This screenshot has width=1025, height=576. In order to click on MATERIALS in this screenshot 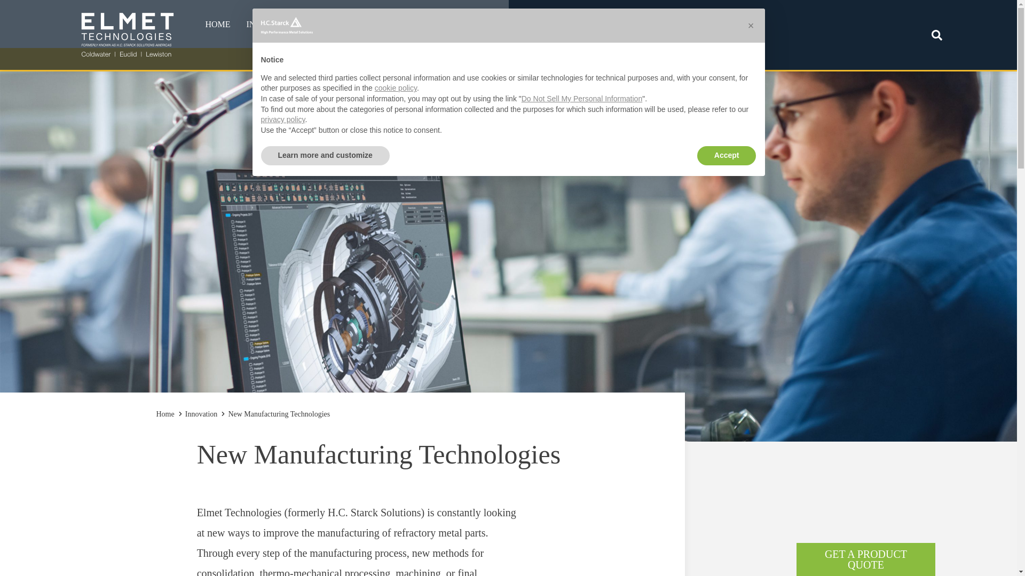, I will do `click(466, 25)`.